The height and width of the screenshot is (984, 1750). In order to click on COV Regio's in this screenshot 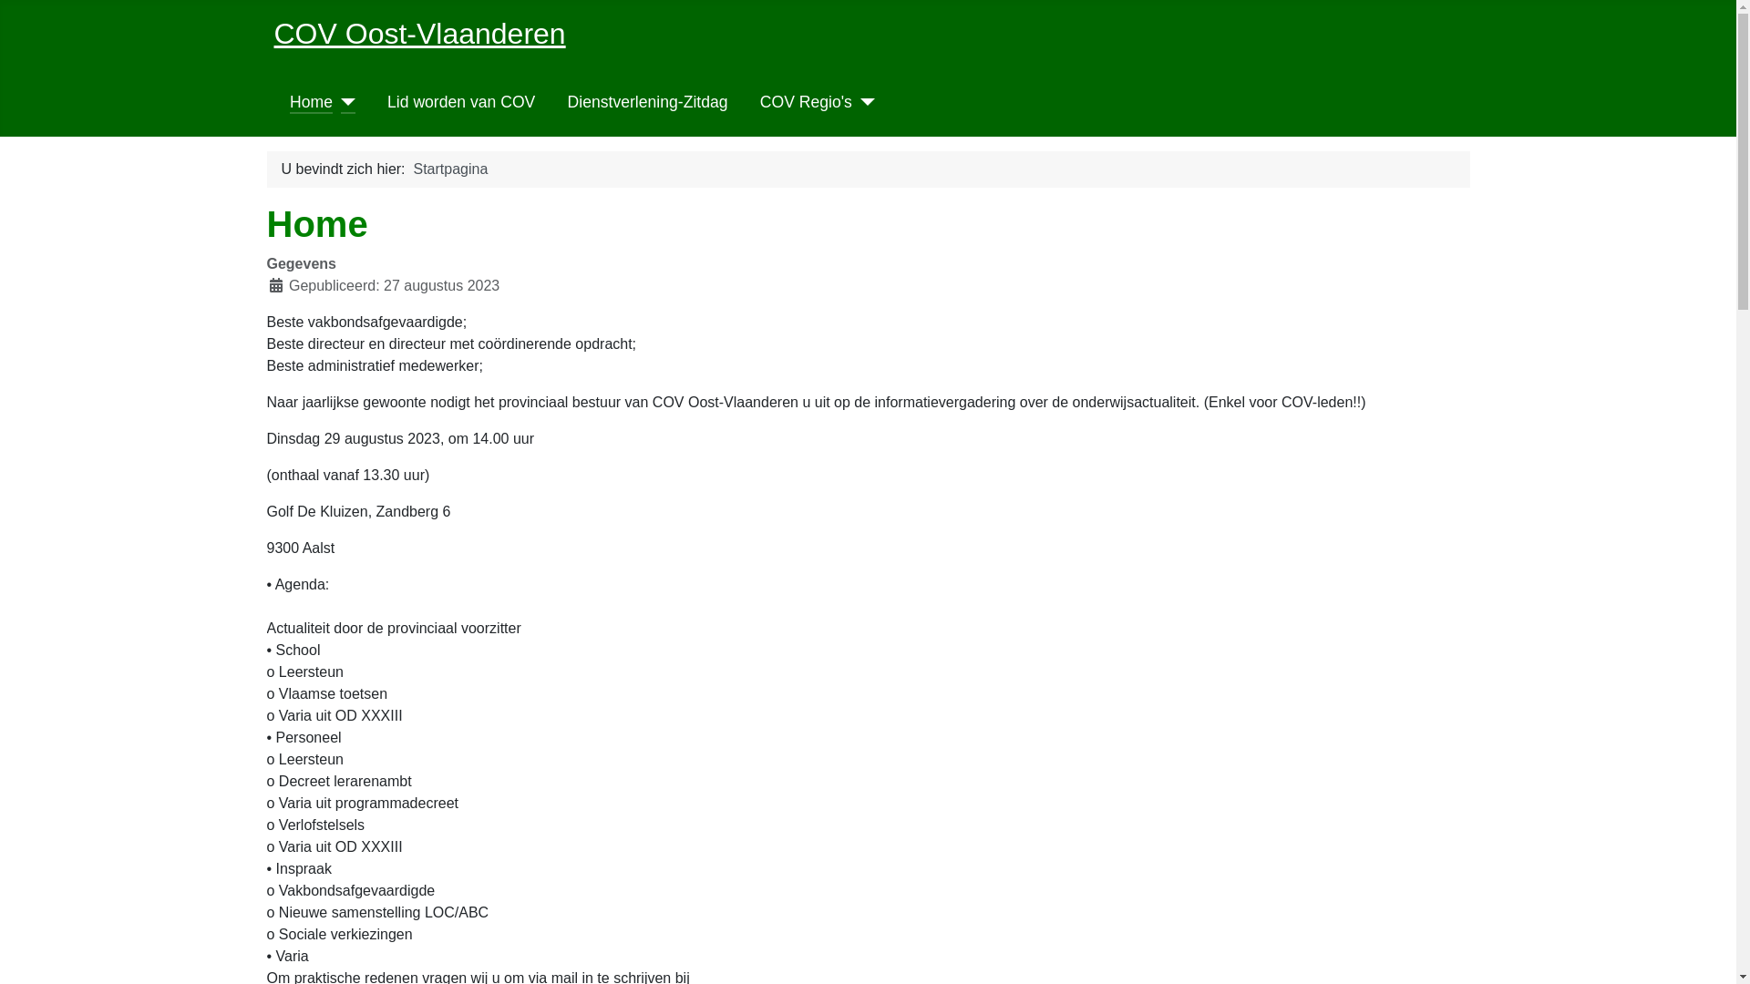, I will do `click(806, 102)`.